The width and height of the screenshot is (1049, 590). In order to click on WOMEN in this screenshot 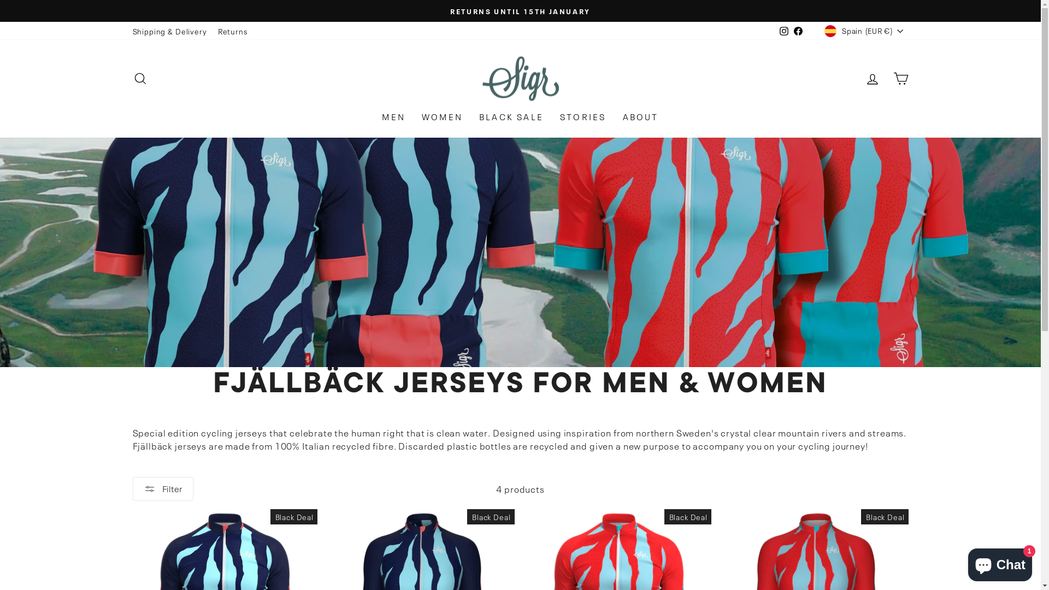, I will do `click(443, 116)`.